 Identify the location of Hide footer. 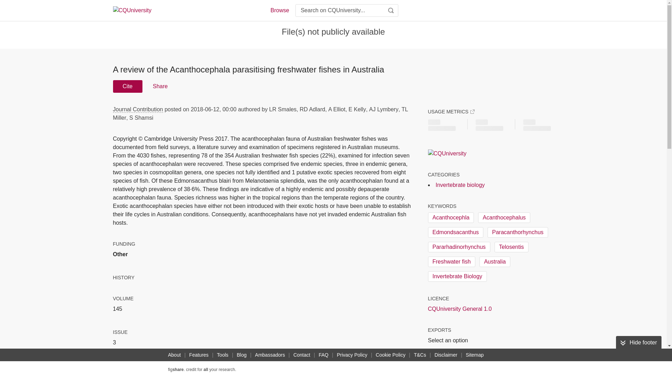
(638, 342).